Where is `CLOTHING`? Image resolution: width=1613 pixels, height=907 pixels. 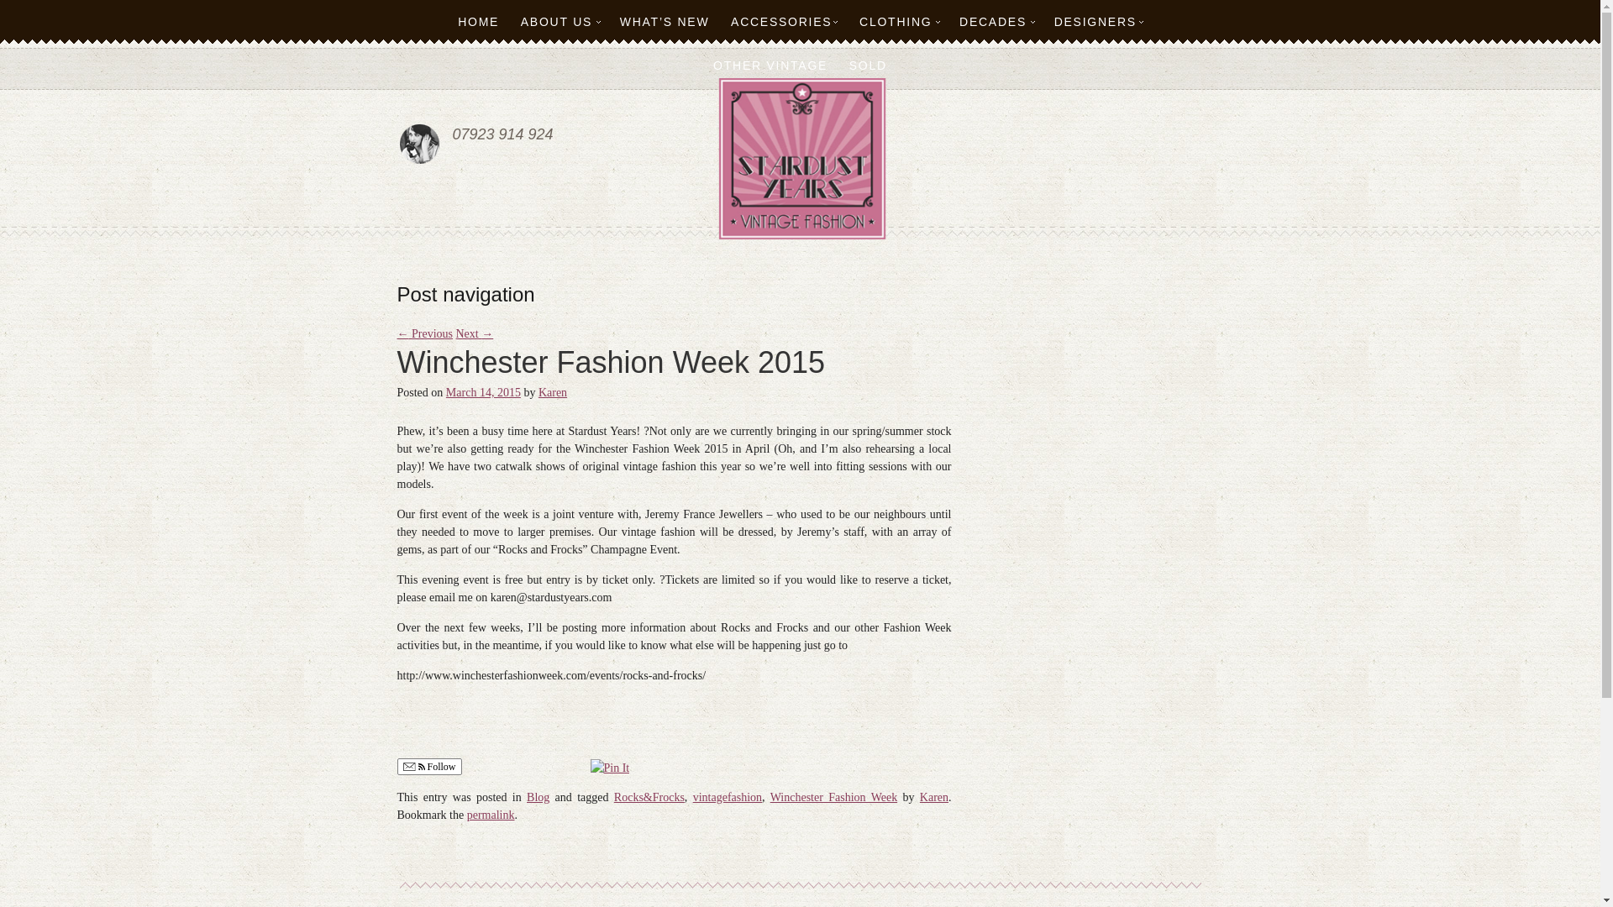
CLOTHING is located at coordinates (898, 22).